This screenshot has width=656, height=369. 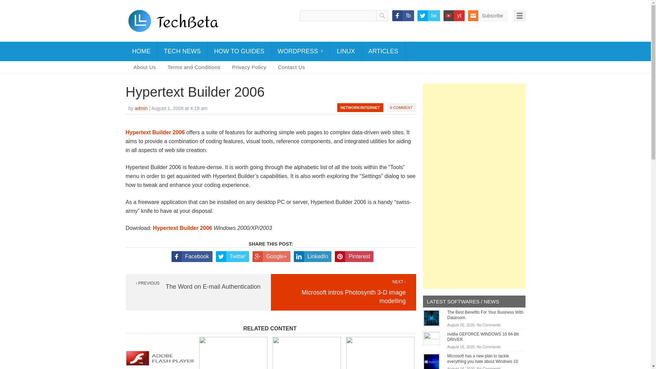 What do you see at coordinates (432, 318) in the screenshot?
I see `The Best Benefits For Your Business With Dataroom` at bounding box center [432, 318].